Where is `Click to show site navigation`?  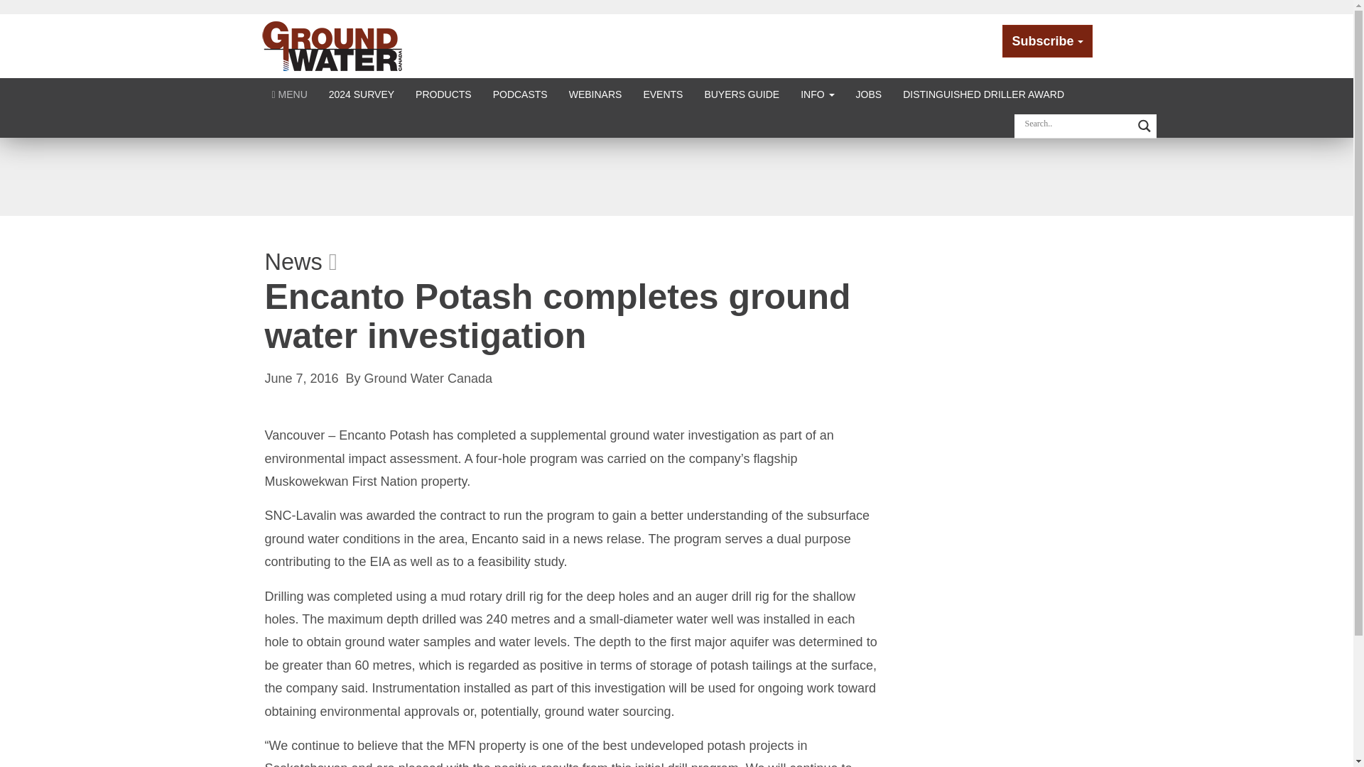
Click to show site navigation is located at coordinates (290, 94).